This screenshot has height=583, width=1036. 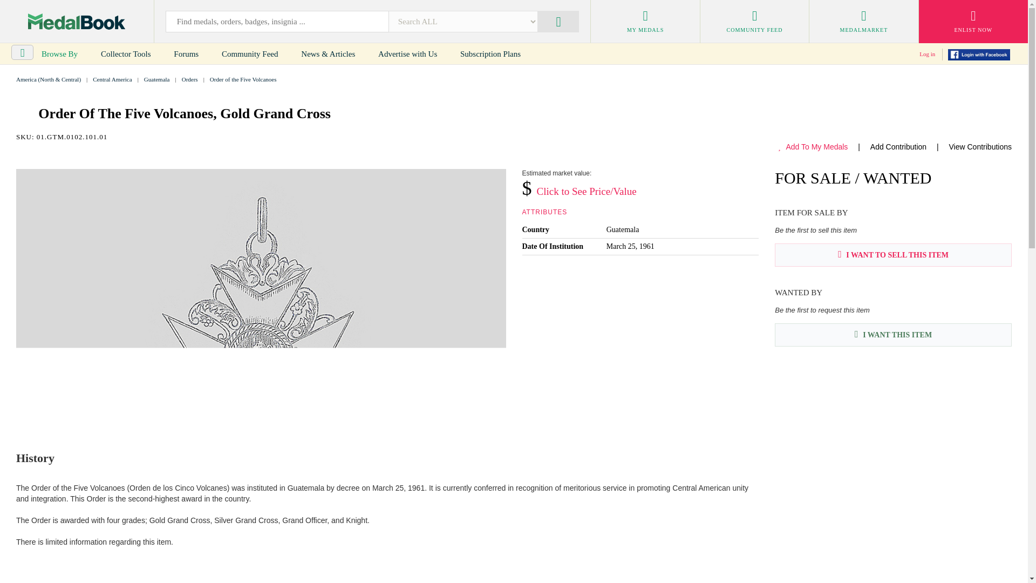 I want to click on Orders, so click(x=190, y=79).